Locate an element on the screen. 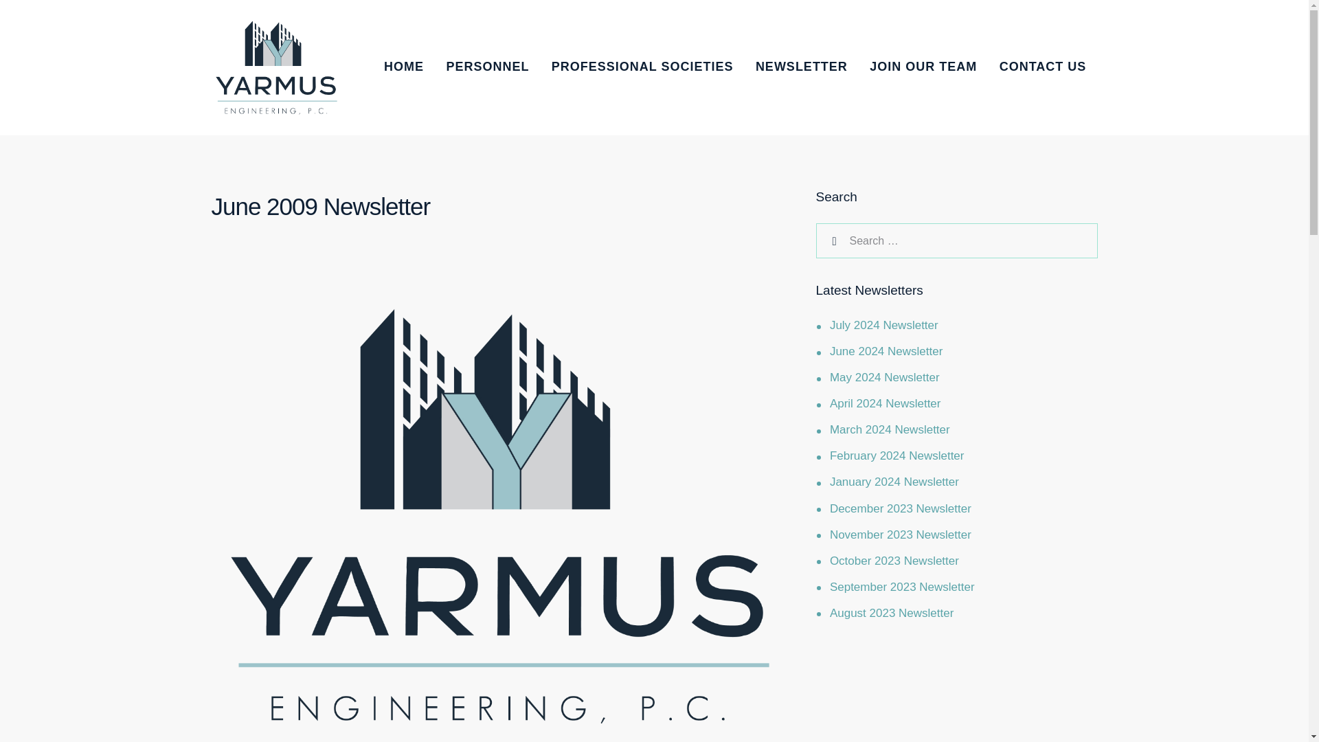 The height and width of the screenshot is (742, 1319). NEWSLETTER is located at coordinates (801, 67).